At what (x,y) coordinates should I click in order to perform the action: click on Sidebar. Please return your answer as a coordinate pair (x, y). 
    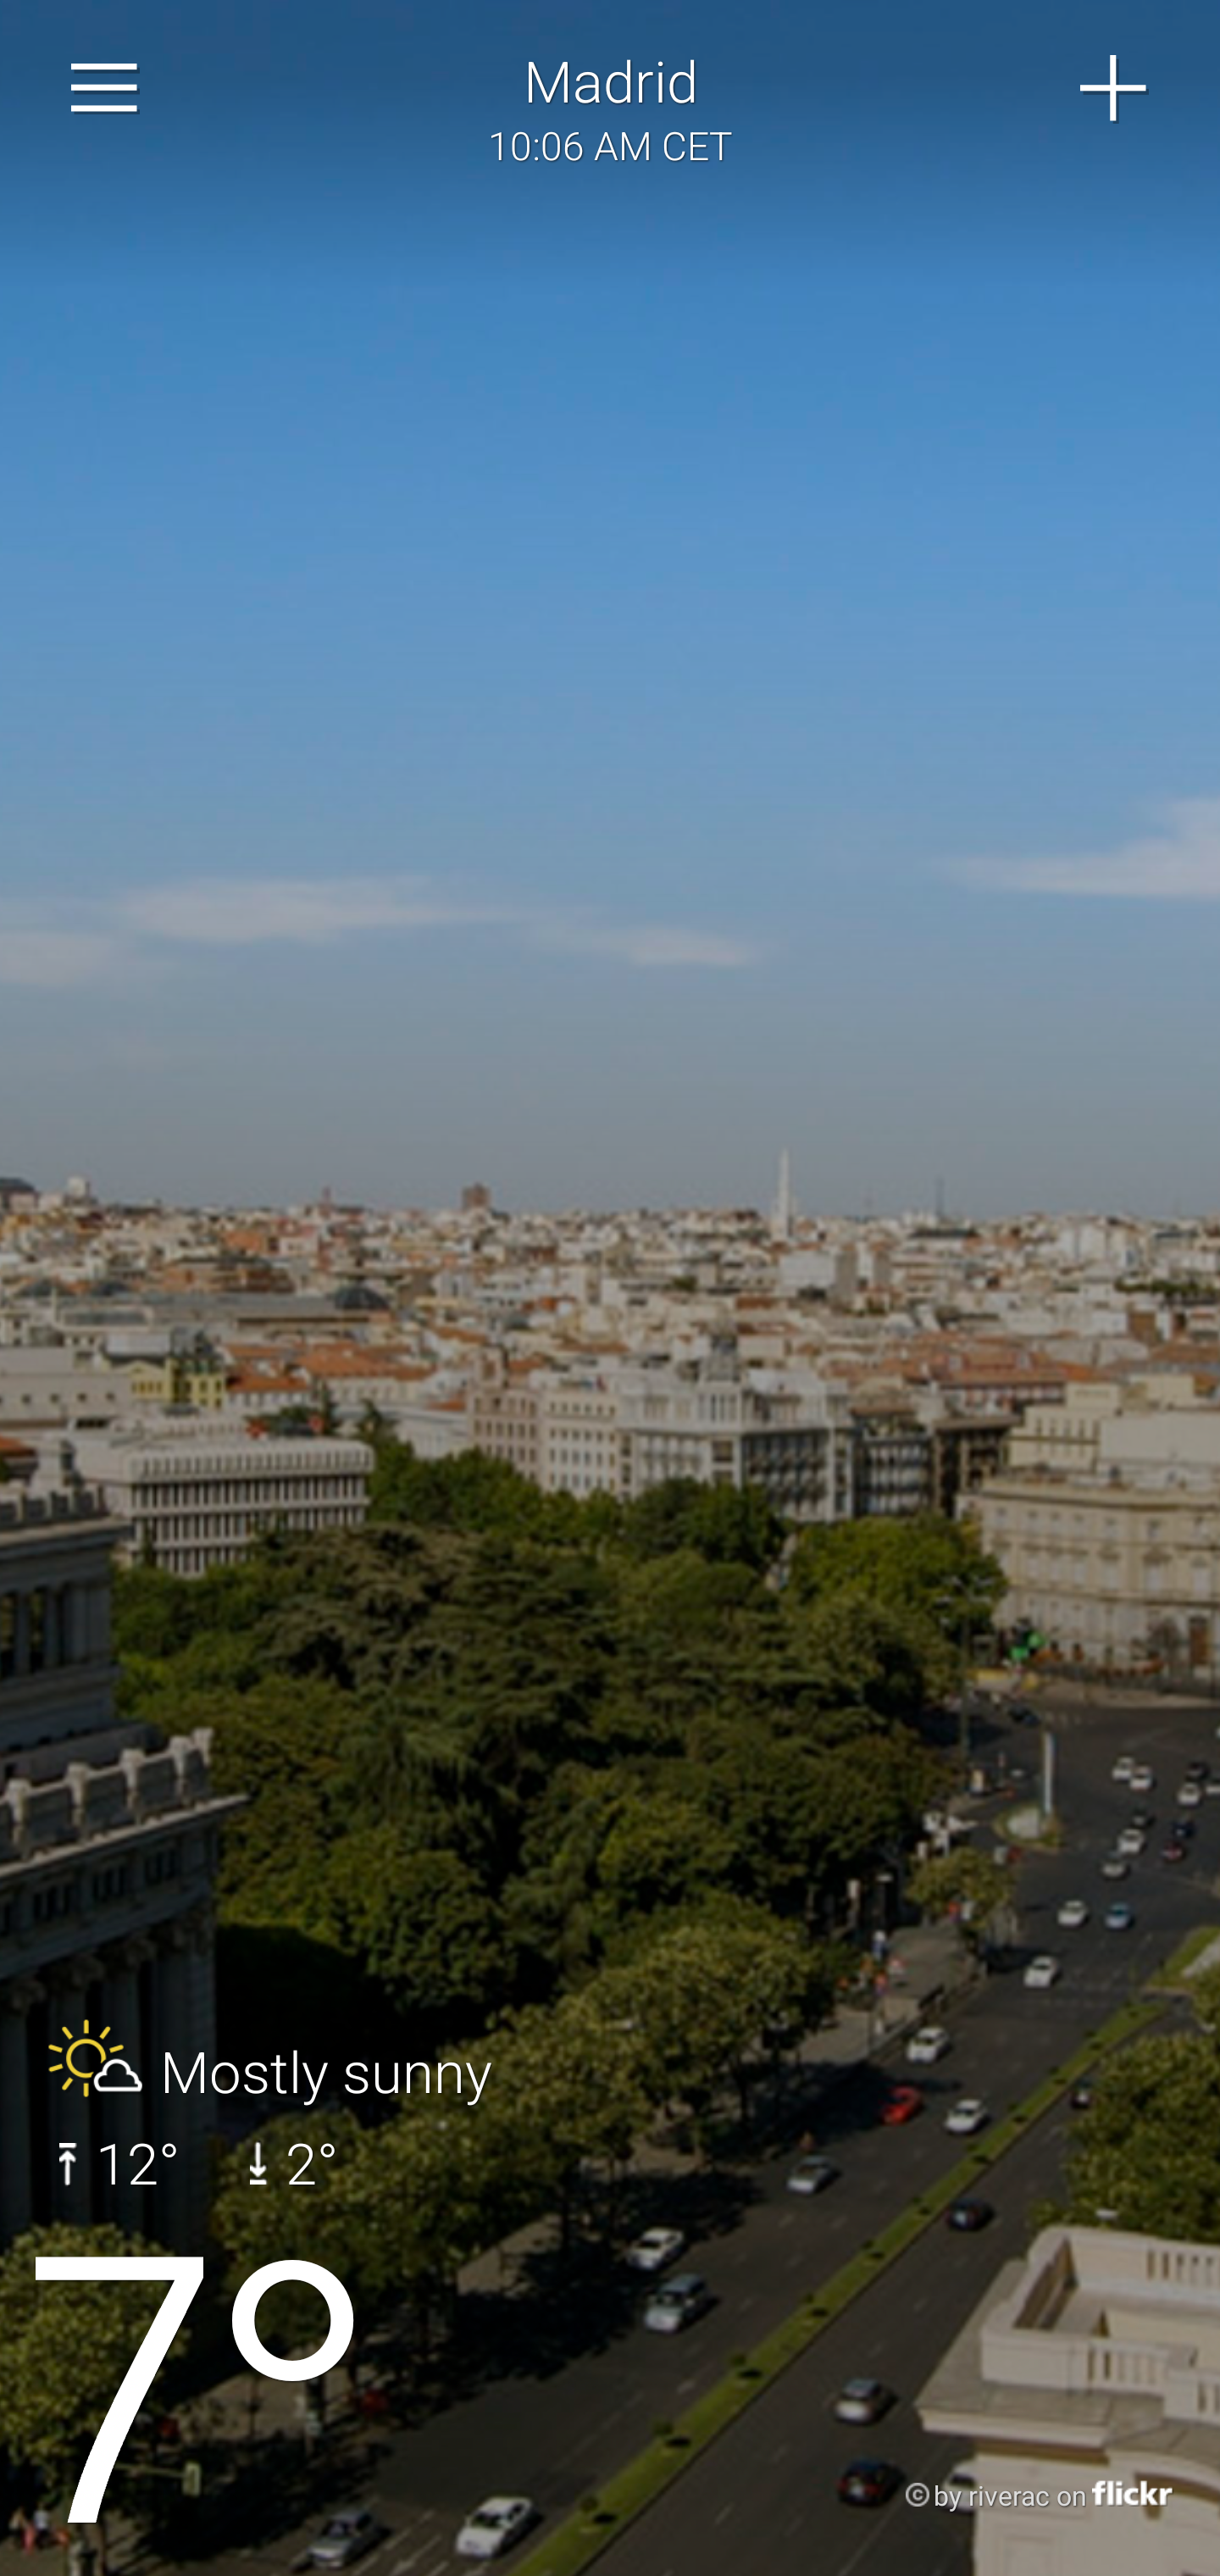
    Looking at the image, I should click on (105, 88).